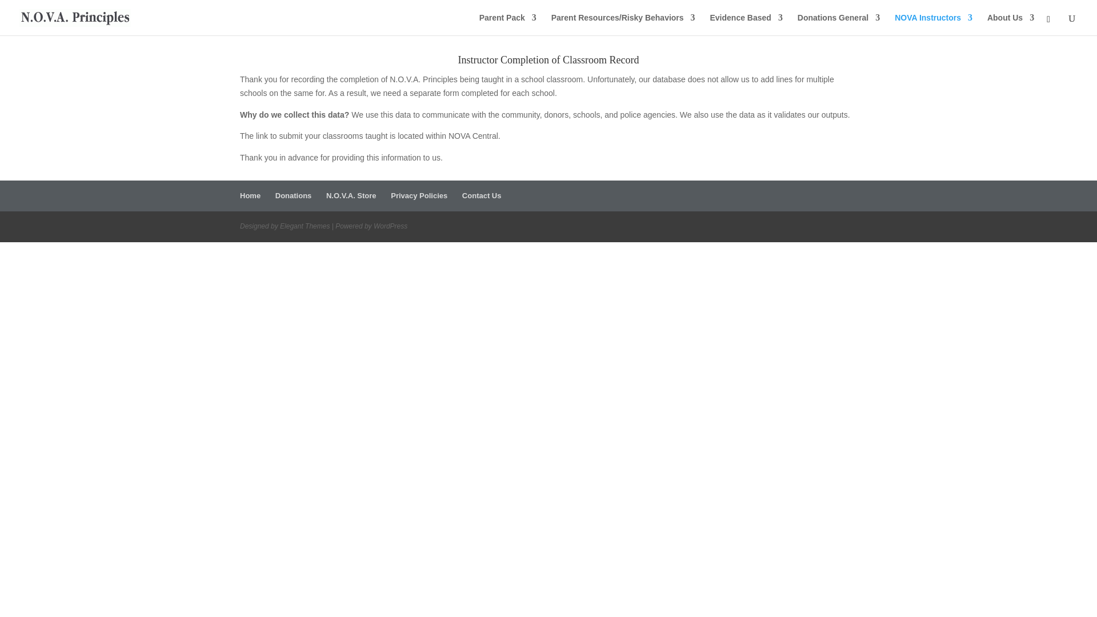 Image resolution: width=1097 pixels, height=617 pixels. I want to click on NOVA Instructors, so click(934, 24).